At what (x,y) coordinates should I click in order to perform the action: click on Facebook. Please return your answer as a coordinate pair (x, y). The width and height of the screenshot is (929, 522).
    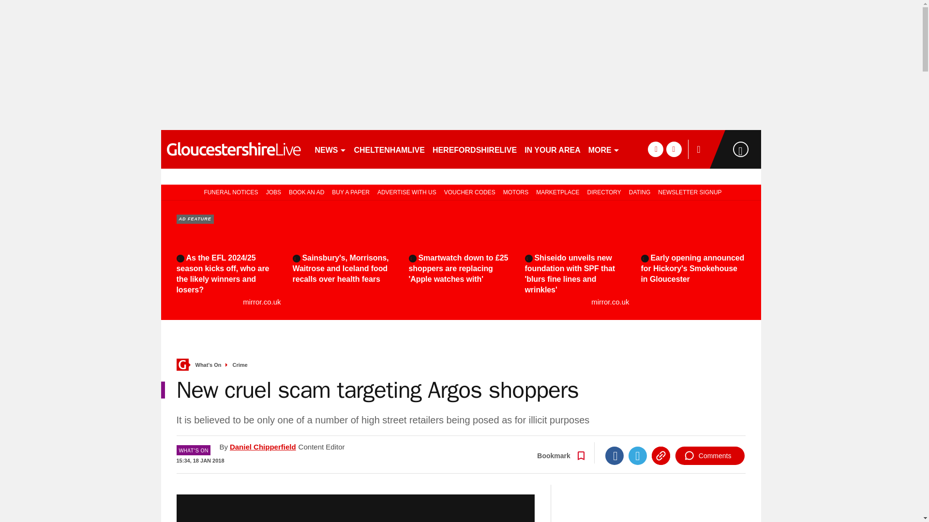
    Looking at the image, I should click on (614, 456).